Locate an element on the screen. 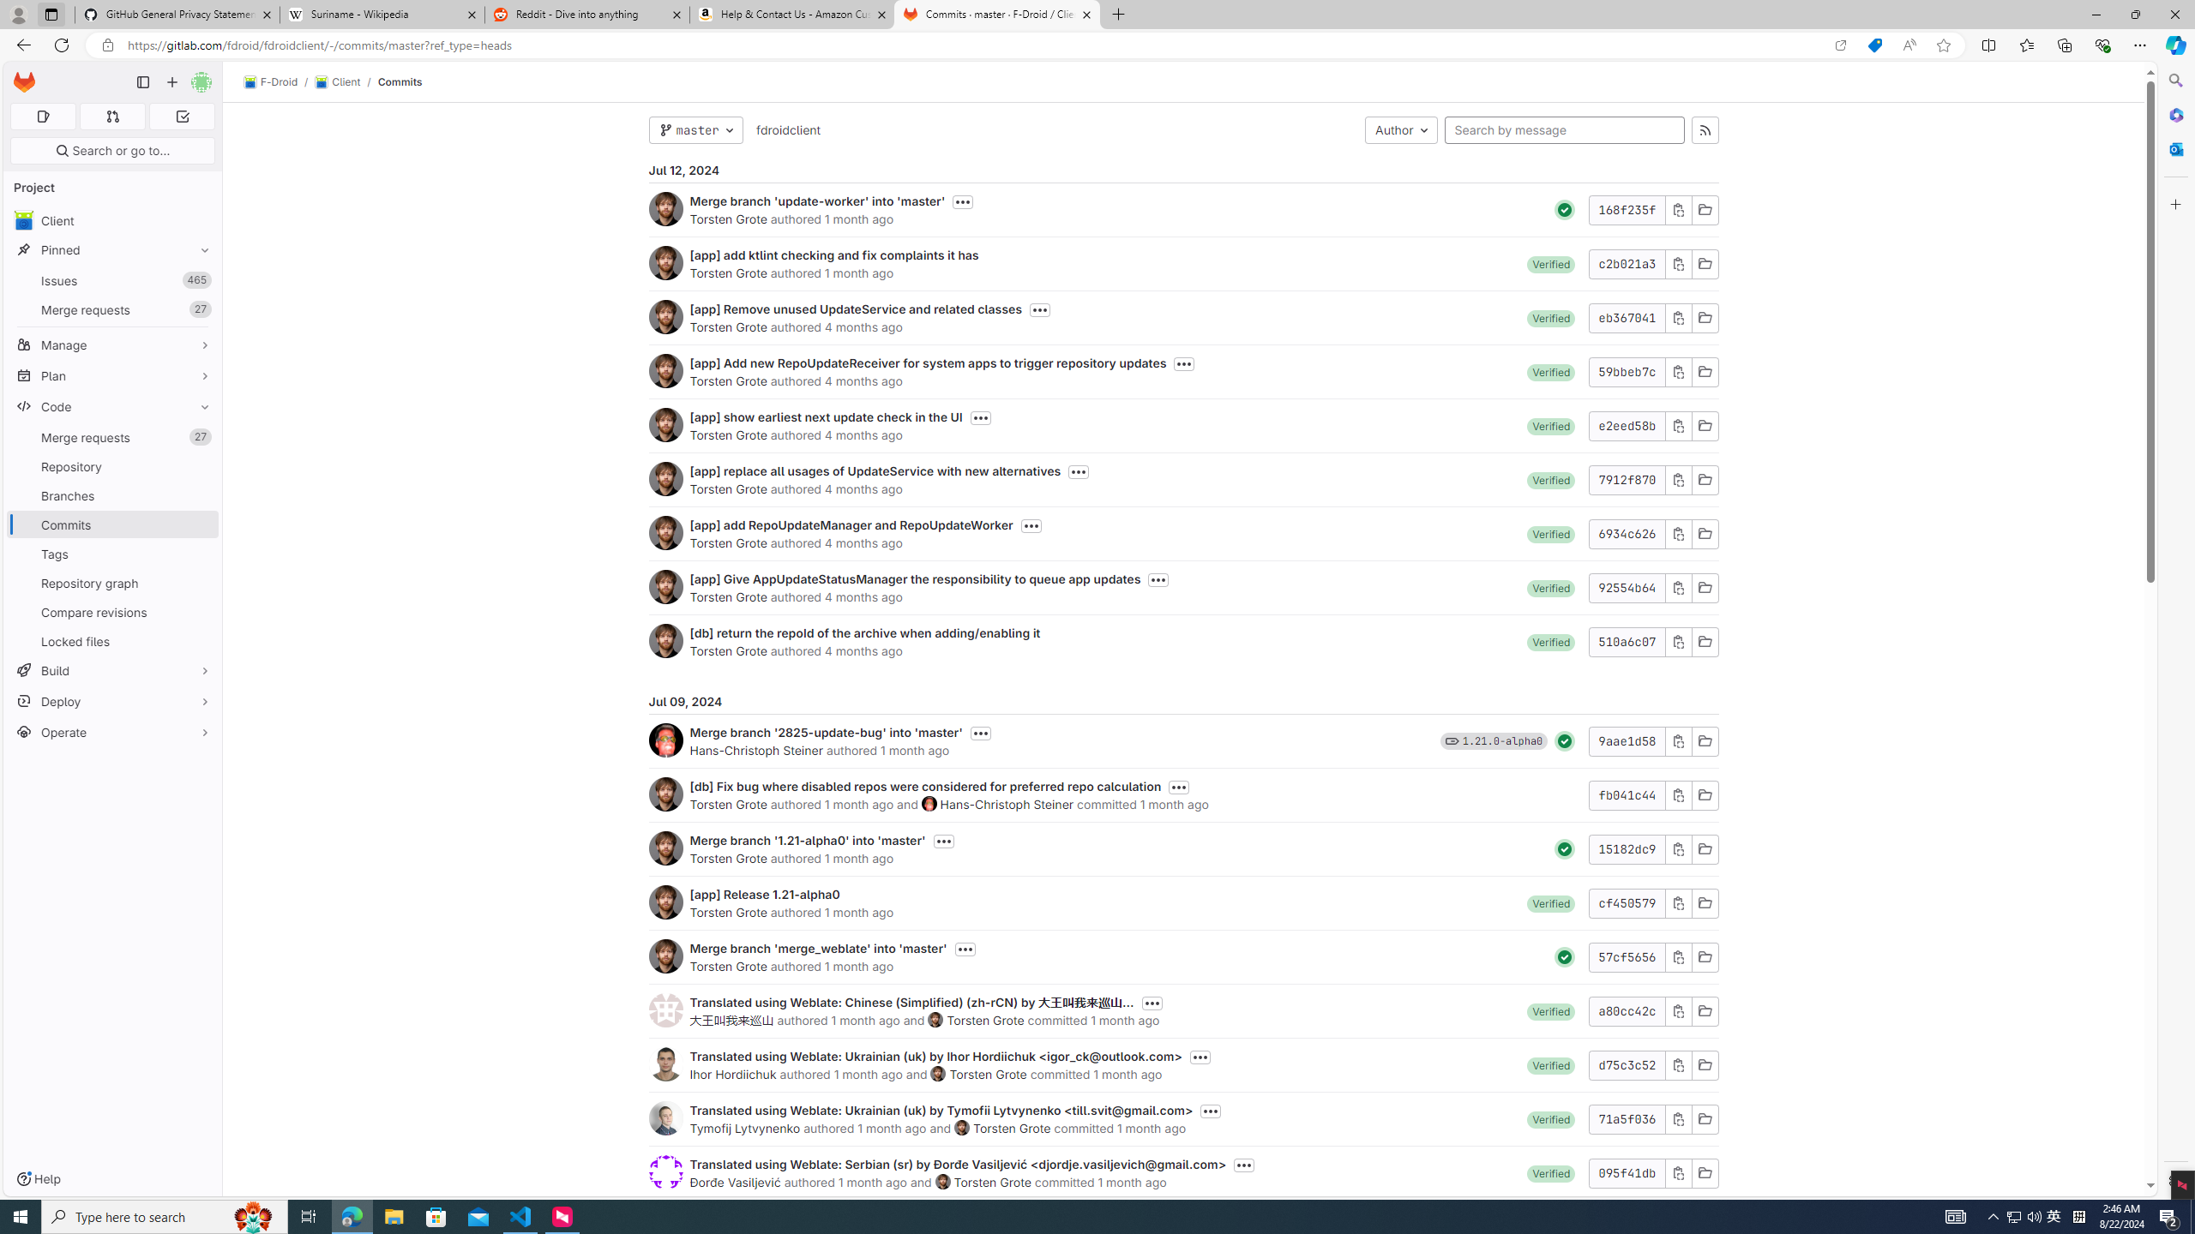 The width and height of the screenshot is (2195, 1234). Class: s24 gl-icon is located at coordinates (1565, 957).